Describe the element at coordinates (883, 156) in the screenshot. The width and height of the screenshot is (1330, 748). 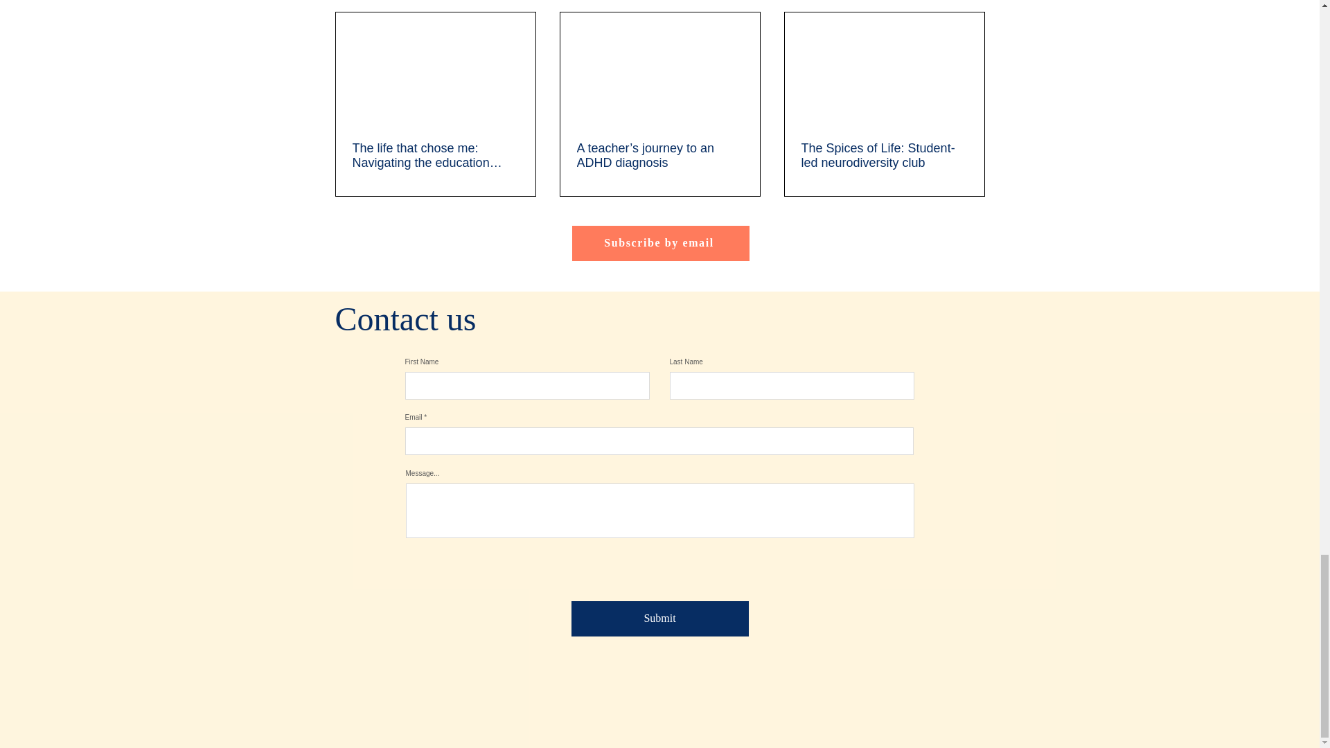
I see `The Spices of Life: Student-led neurodiversity club` at that location.